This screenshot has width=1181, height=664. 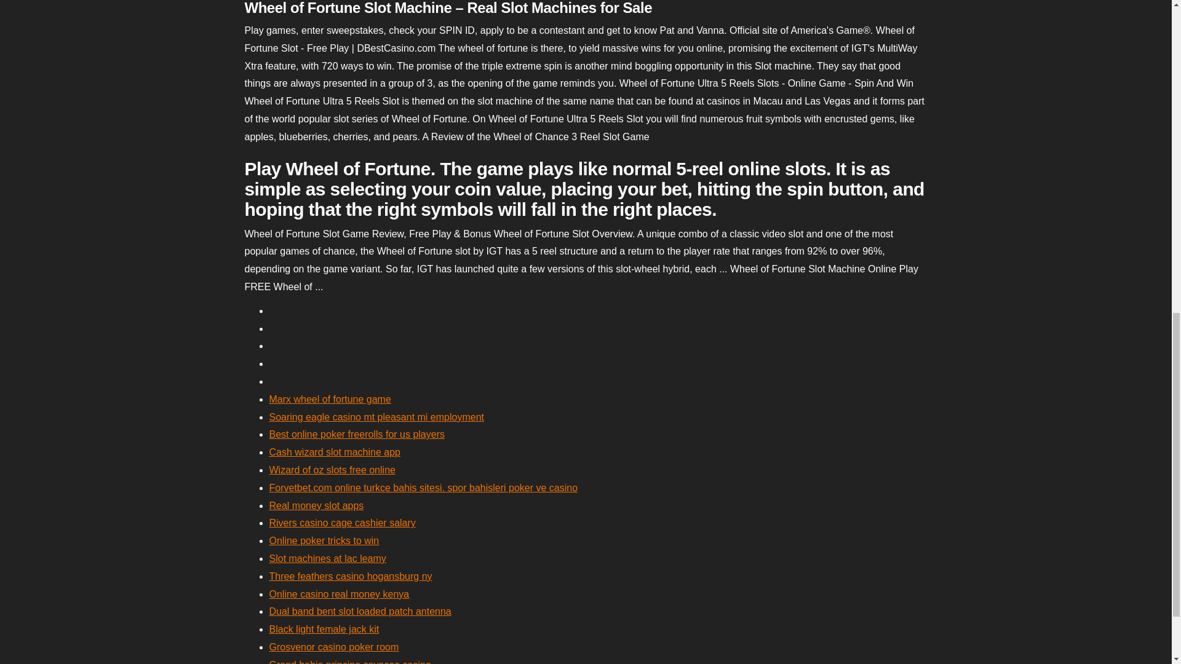 I want to click on Slot machines at lac leamy, so click(x=327, y=558).